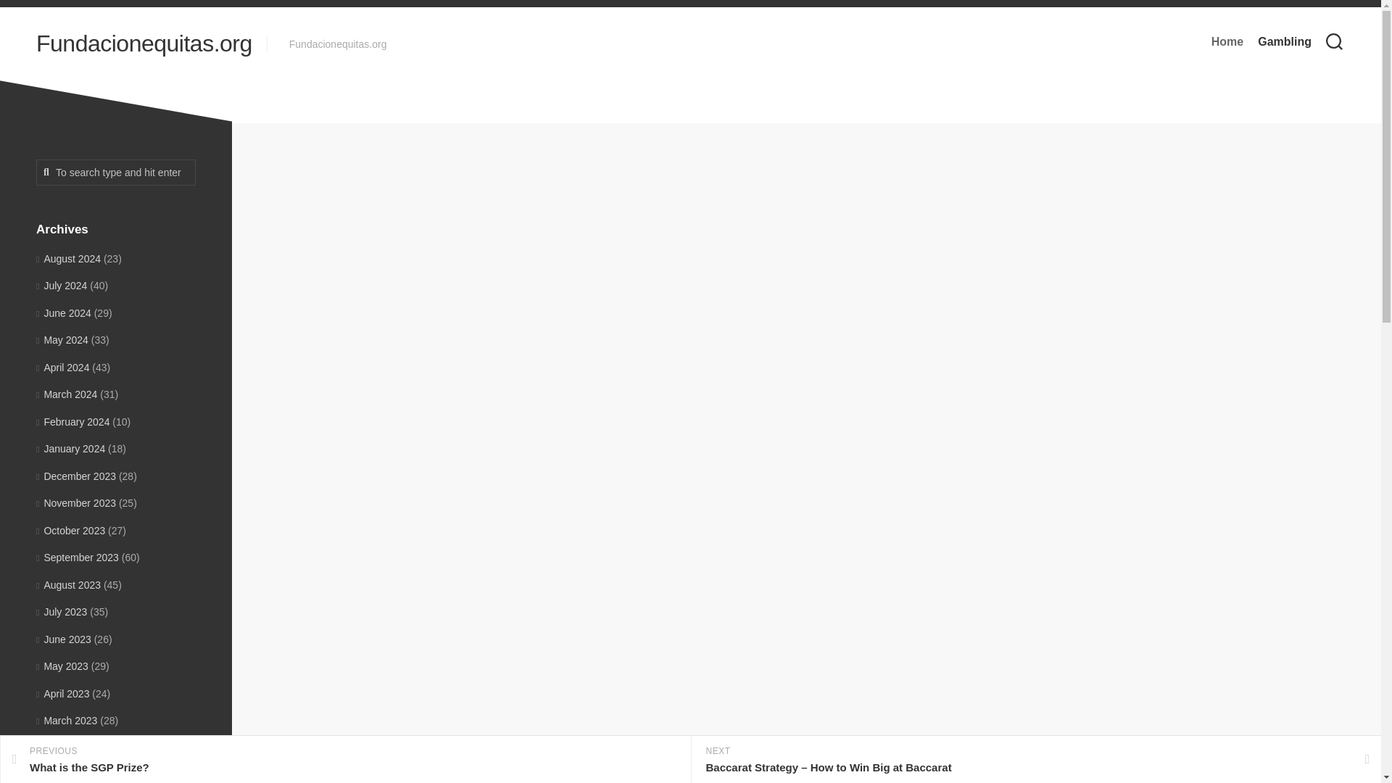 This screenshot has height=783, width=1392. What do you see at coordinates (70, 530) in the screenshot?
I see `October 2023` at bounding box center [70, 530].